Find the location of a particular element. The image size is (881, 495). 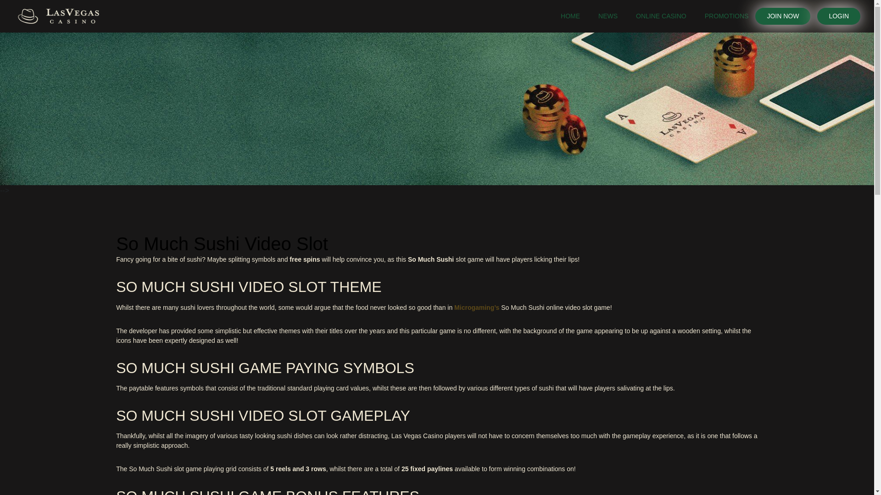

NEWS is located at coordinates (608, 16).